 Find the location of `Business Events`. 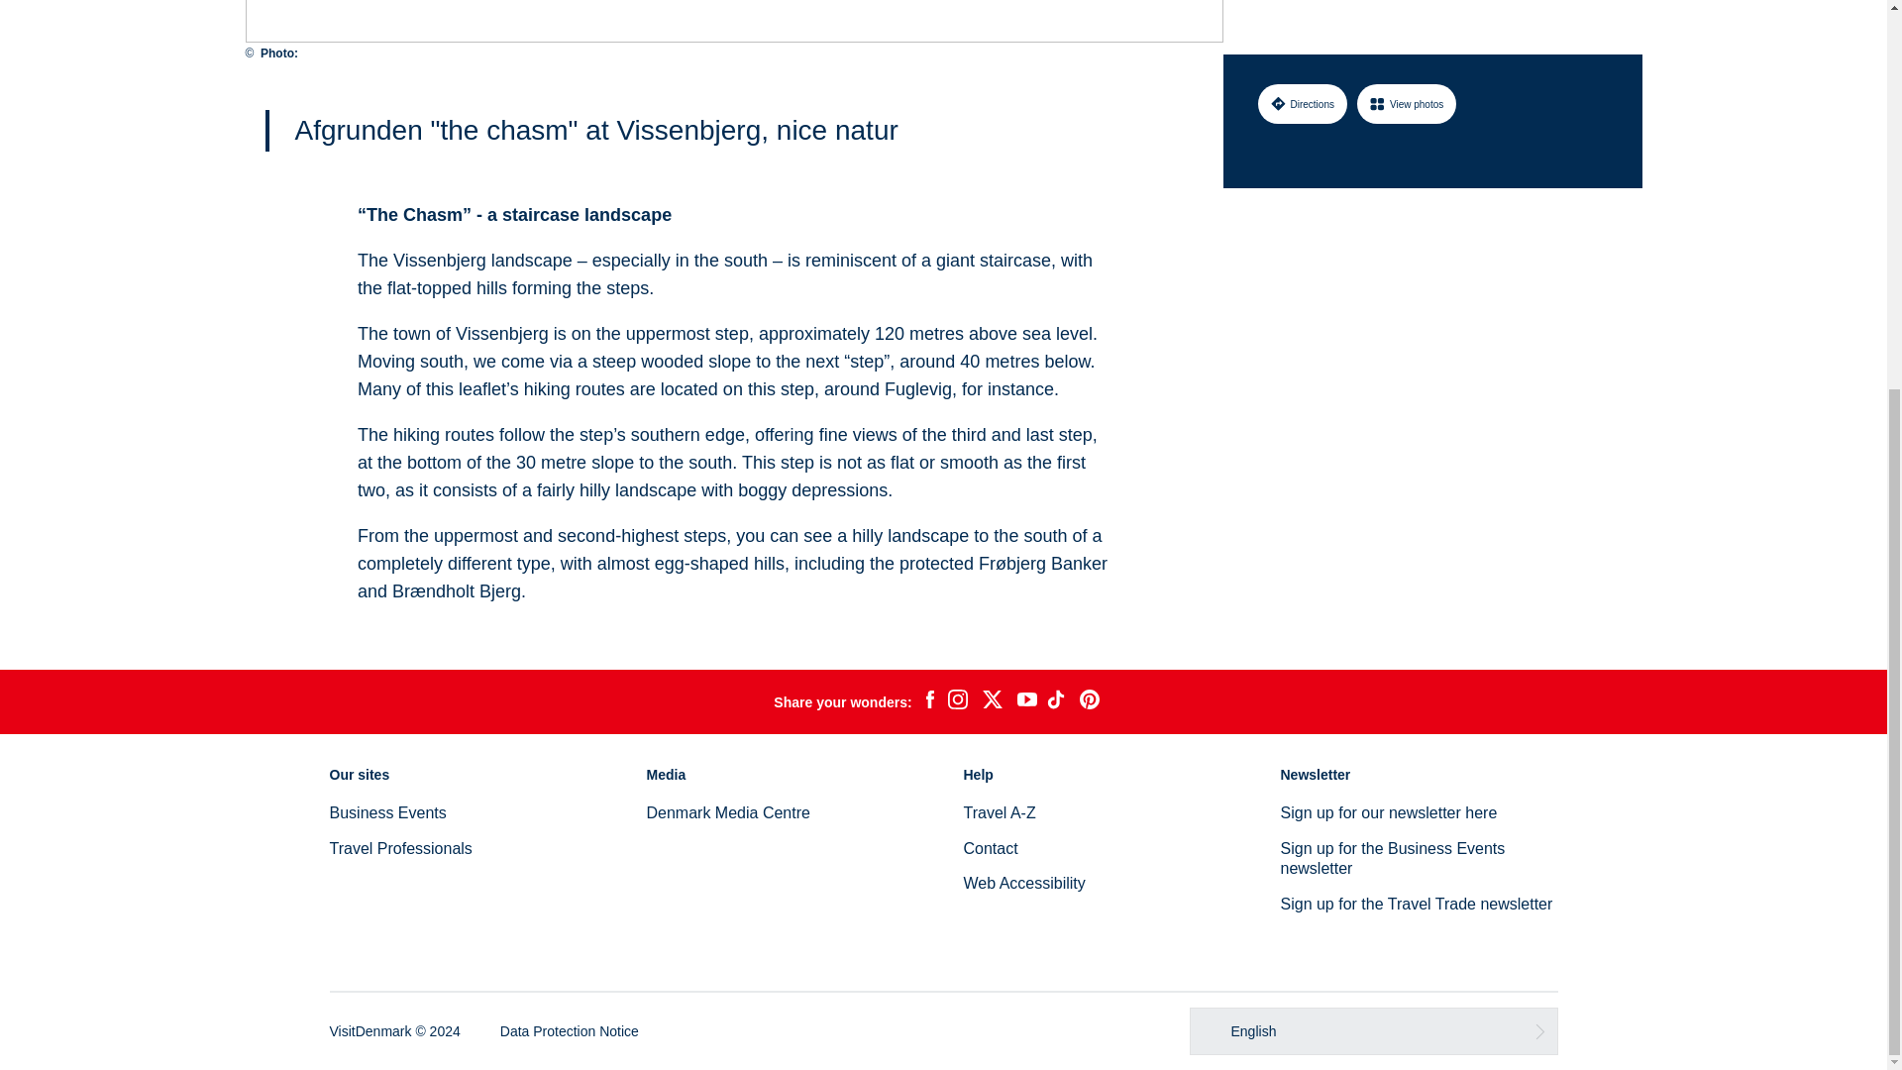

Business Events is located at coordinates (386, 812).